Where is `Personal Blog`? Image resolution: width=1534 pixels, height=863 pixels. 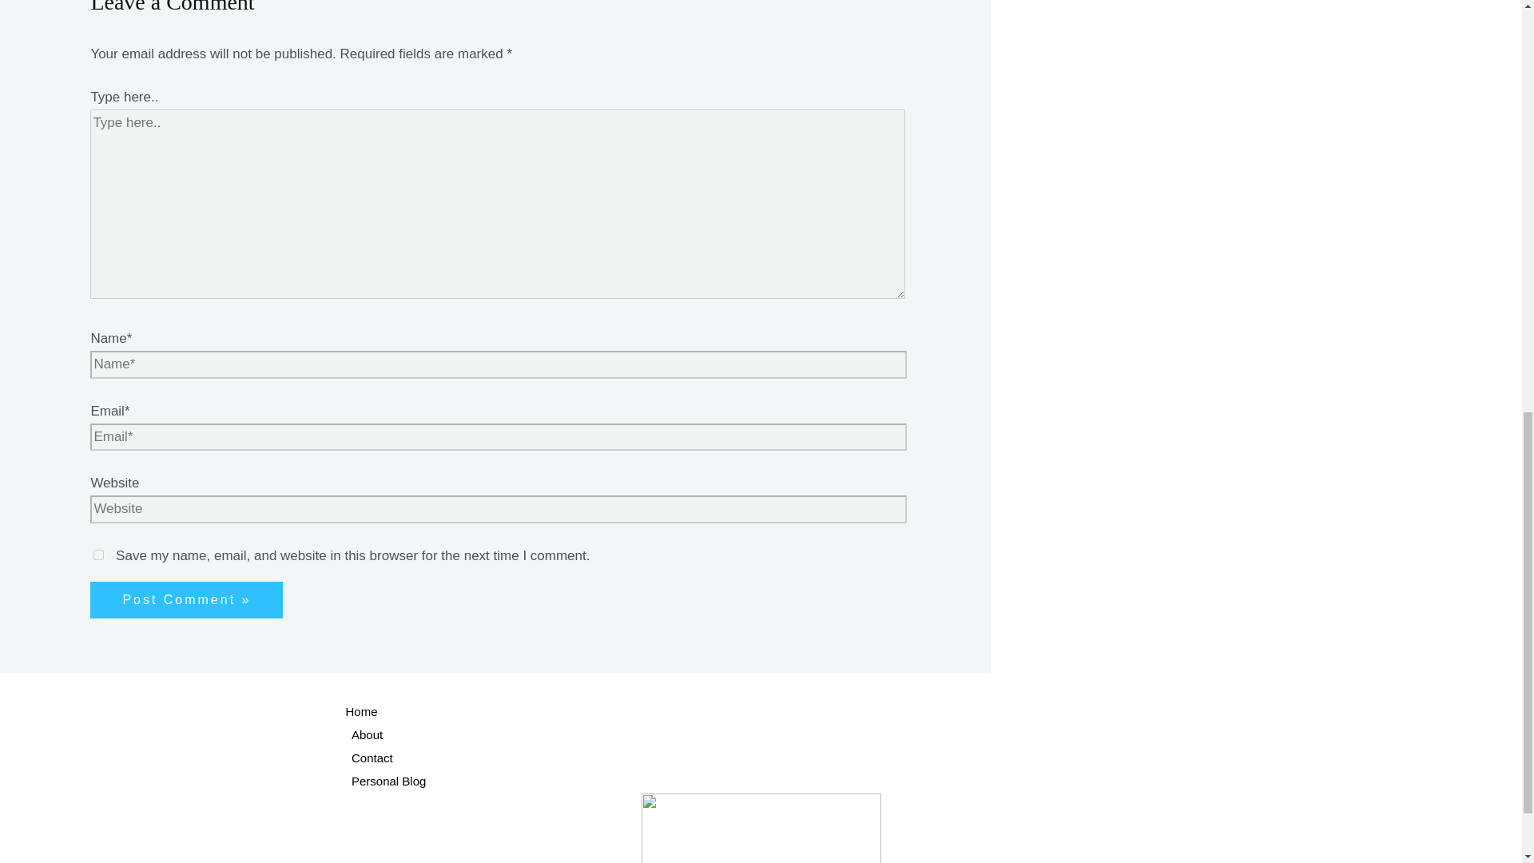 Personal Blog is located at coordinates (793, 781).